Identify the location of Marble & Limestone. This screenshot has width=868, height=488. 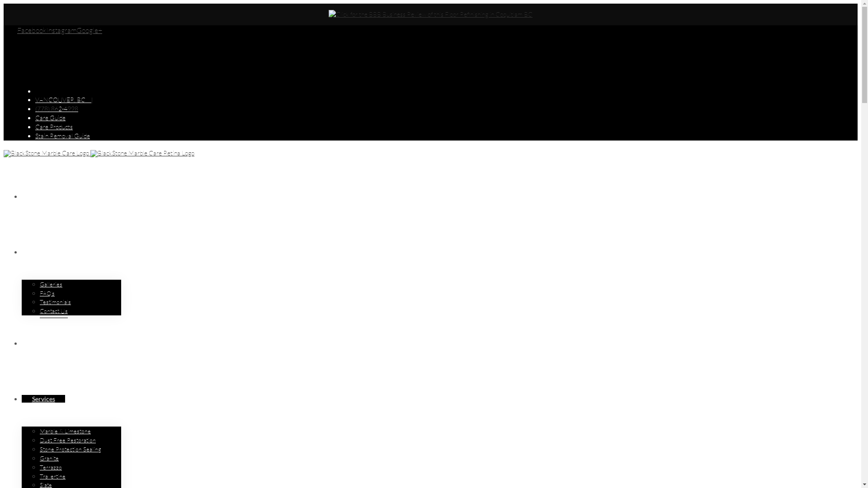
(65, 431).